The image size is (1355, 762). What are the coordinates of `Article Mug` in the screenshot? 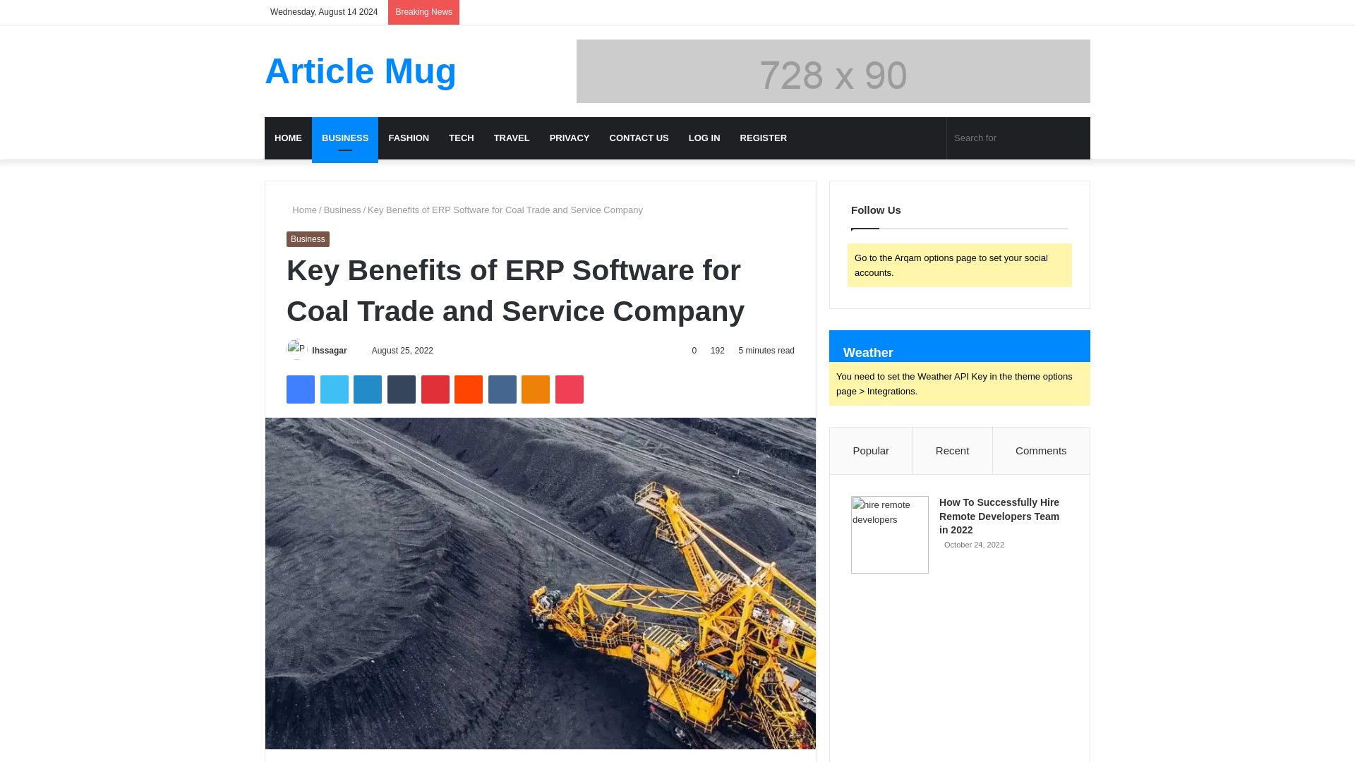 It's located at (360, 71).